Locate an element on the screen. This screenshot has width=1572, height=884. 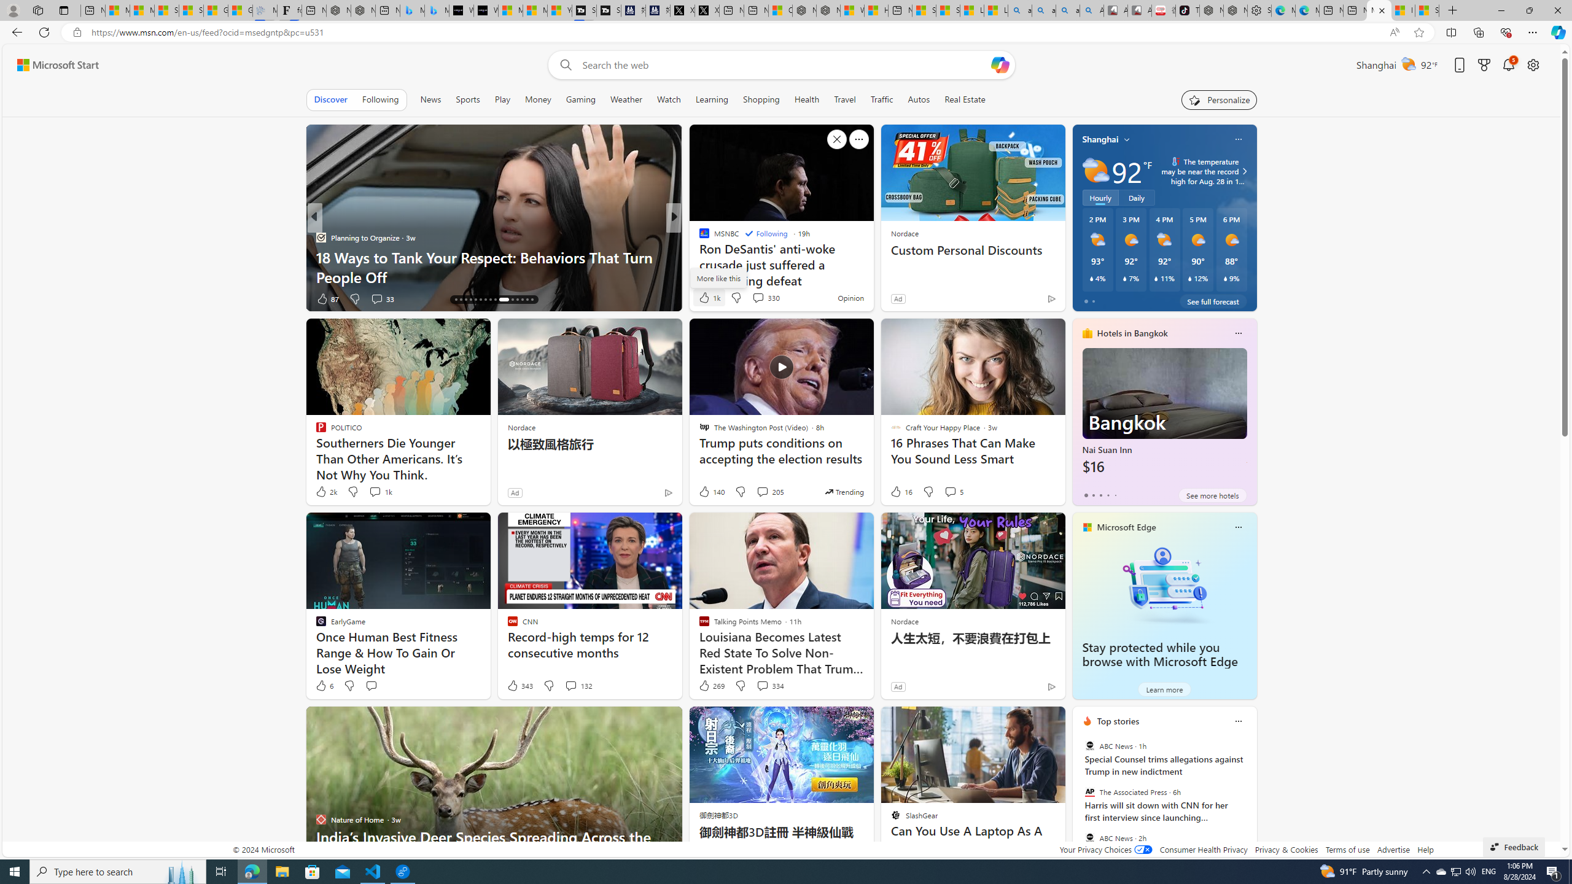
View comments 1k Comment is located at coordinates (380, 492).